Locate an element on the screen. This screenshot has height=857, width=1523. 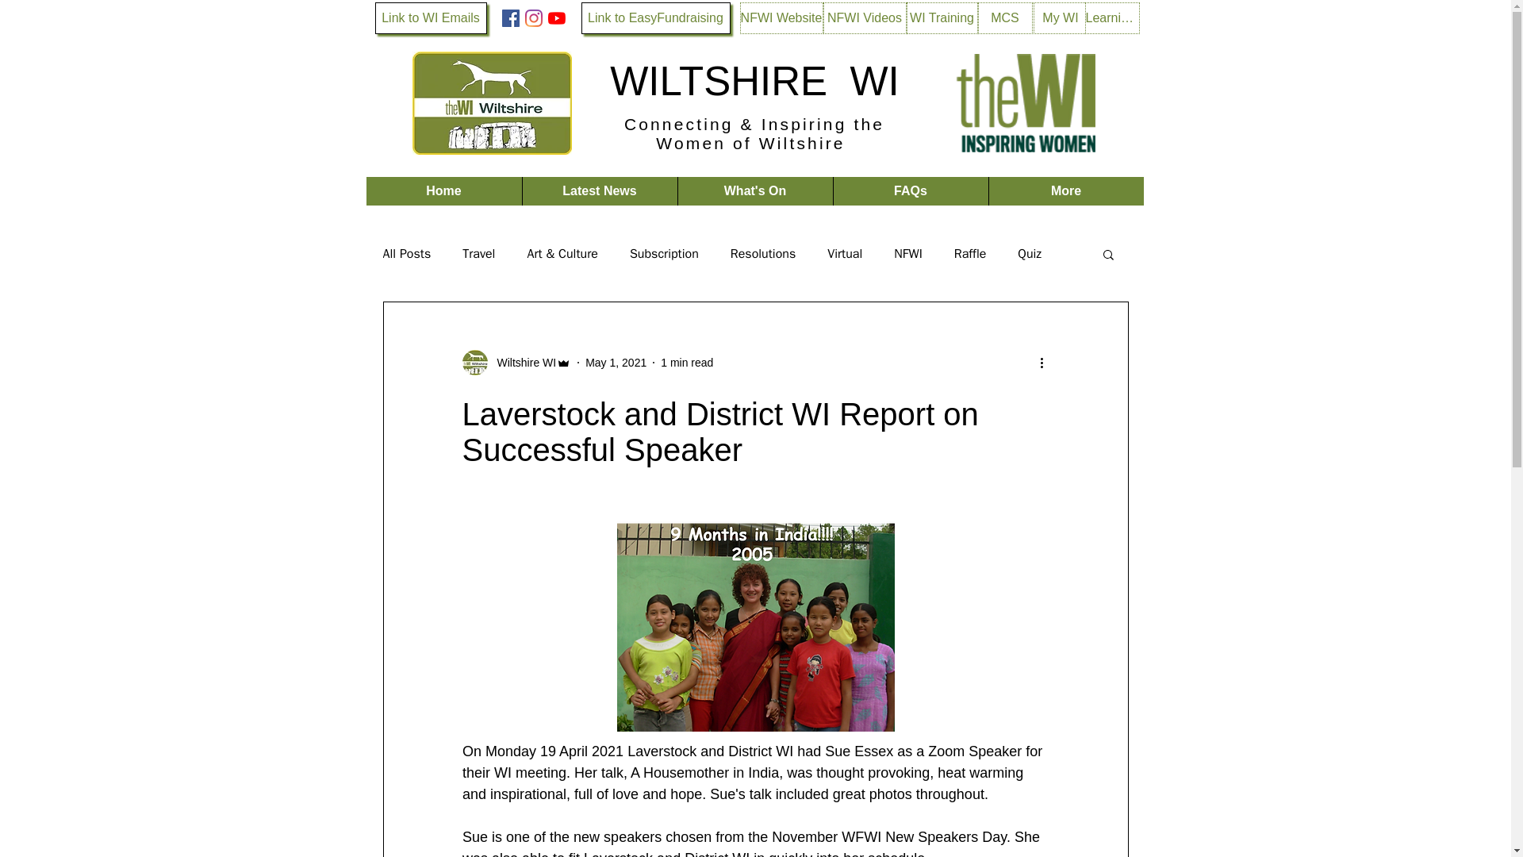
Resolutions is located at coordinates (763, 254).